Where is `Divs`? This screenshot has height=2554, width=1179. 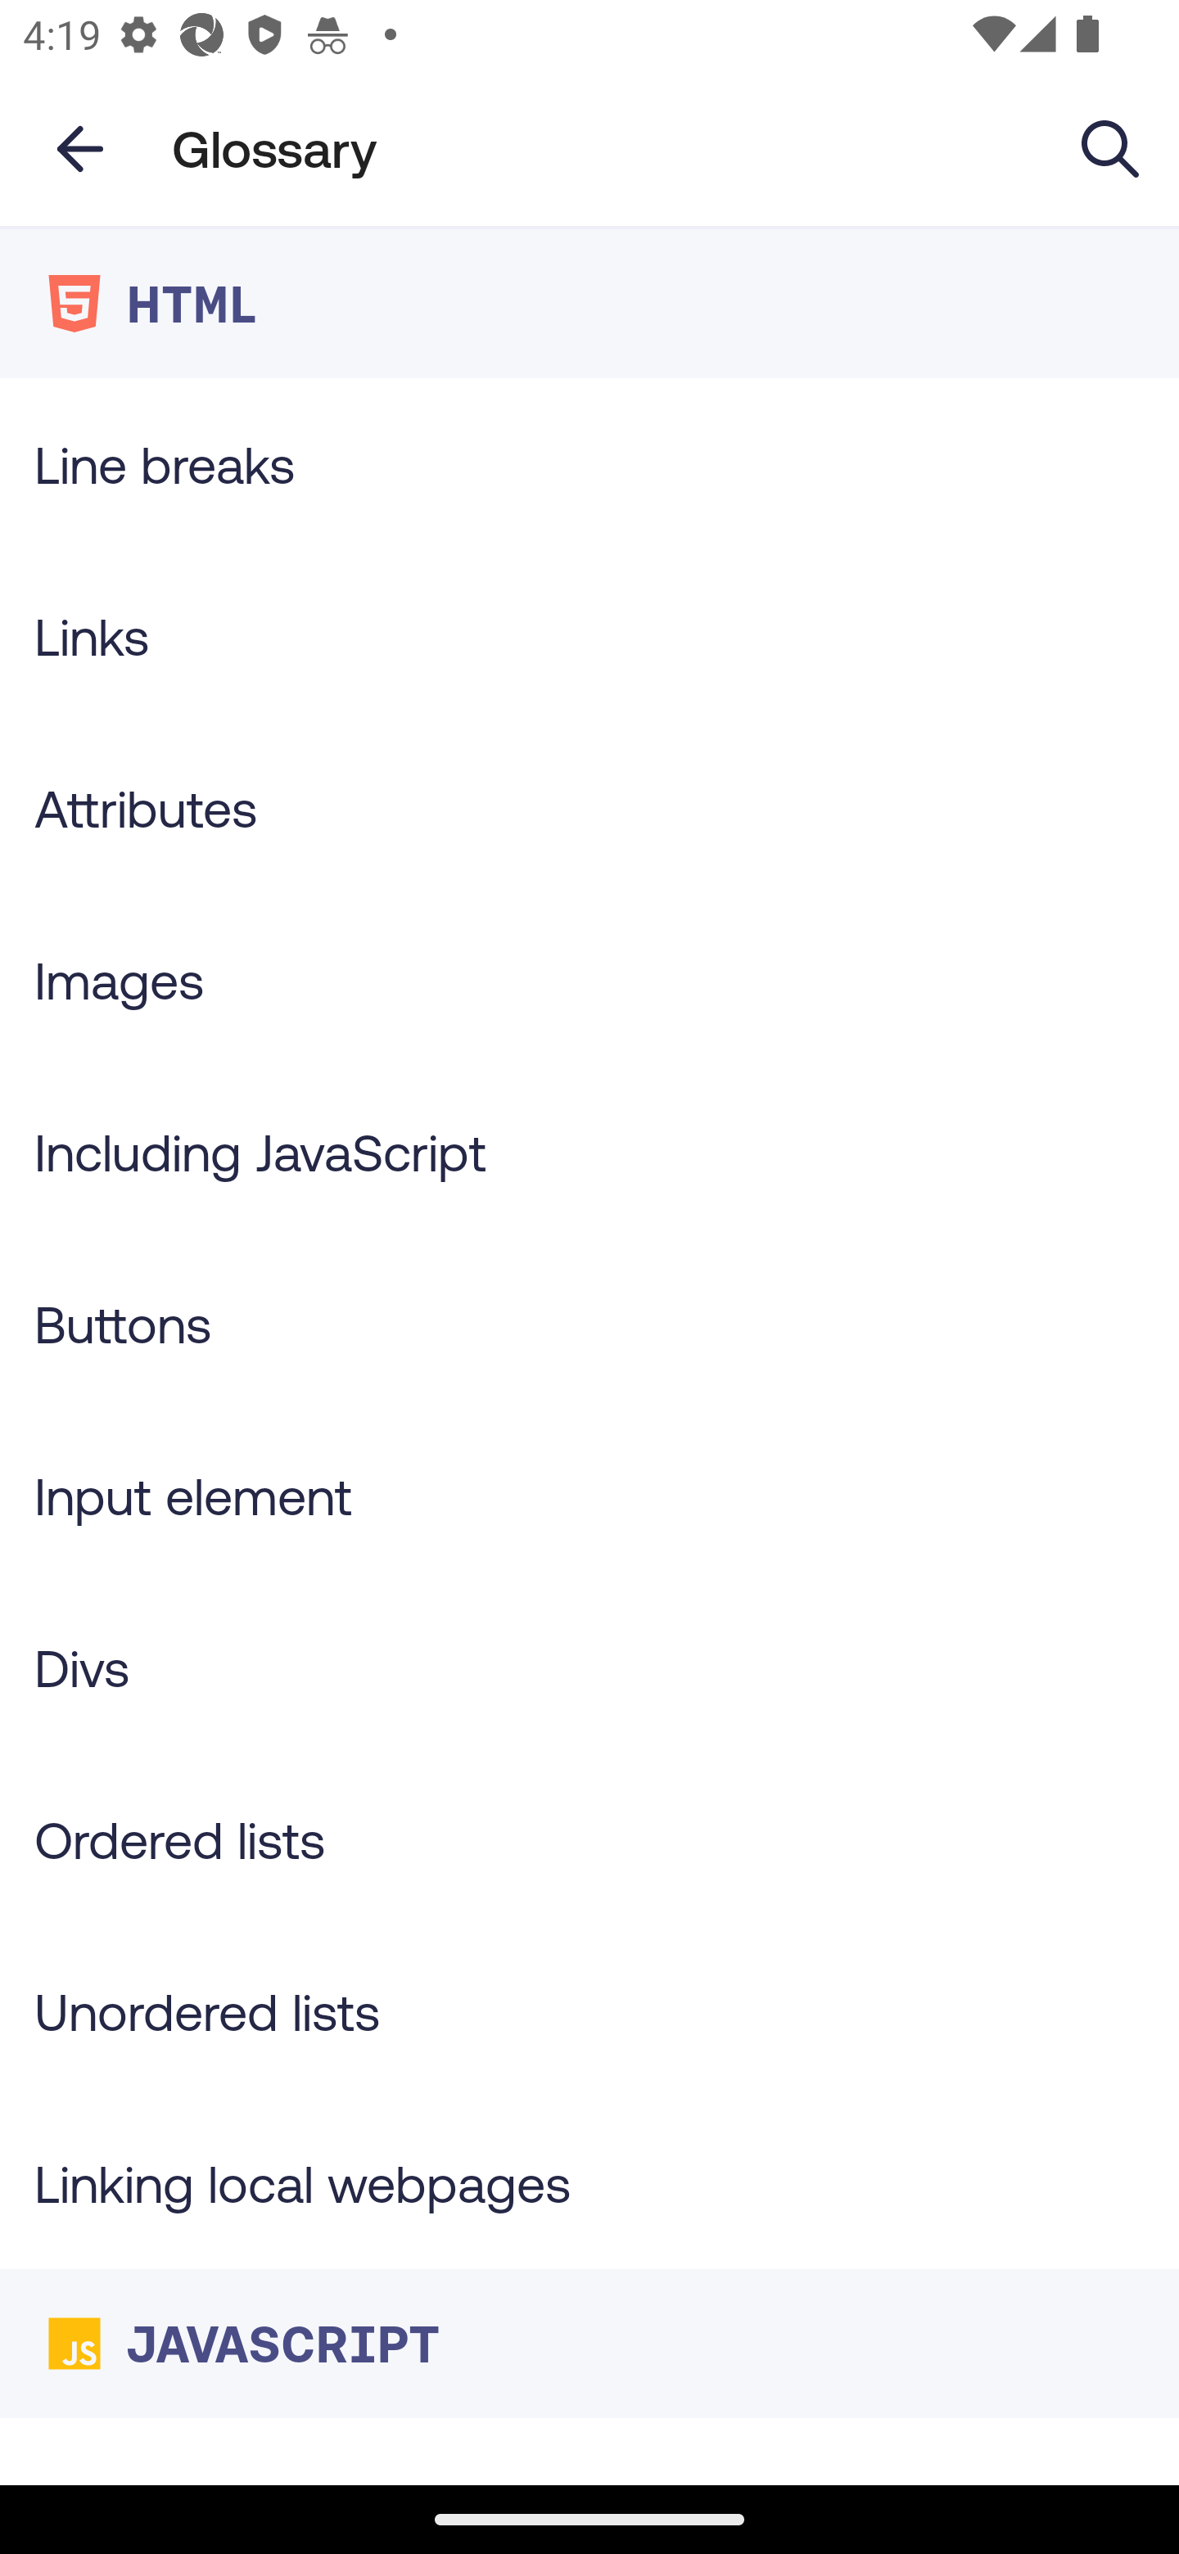
Divs is located at coordinates (589, 1667).